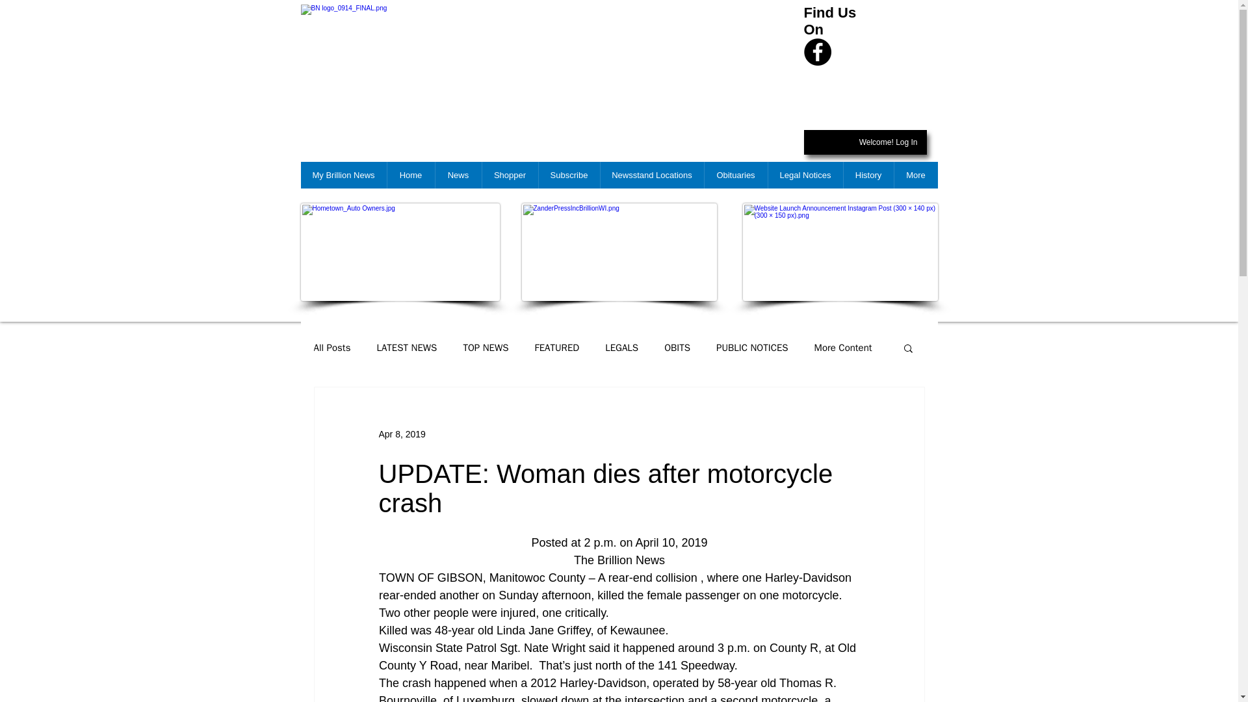 Image resolution: width=1248 pixels, height=702 pixels. What do you see at coordinates (868, 175) in the screenshot?
I see `History` at bounding box center [868, 175].